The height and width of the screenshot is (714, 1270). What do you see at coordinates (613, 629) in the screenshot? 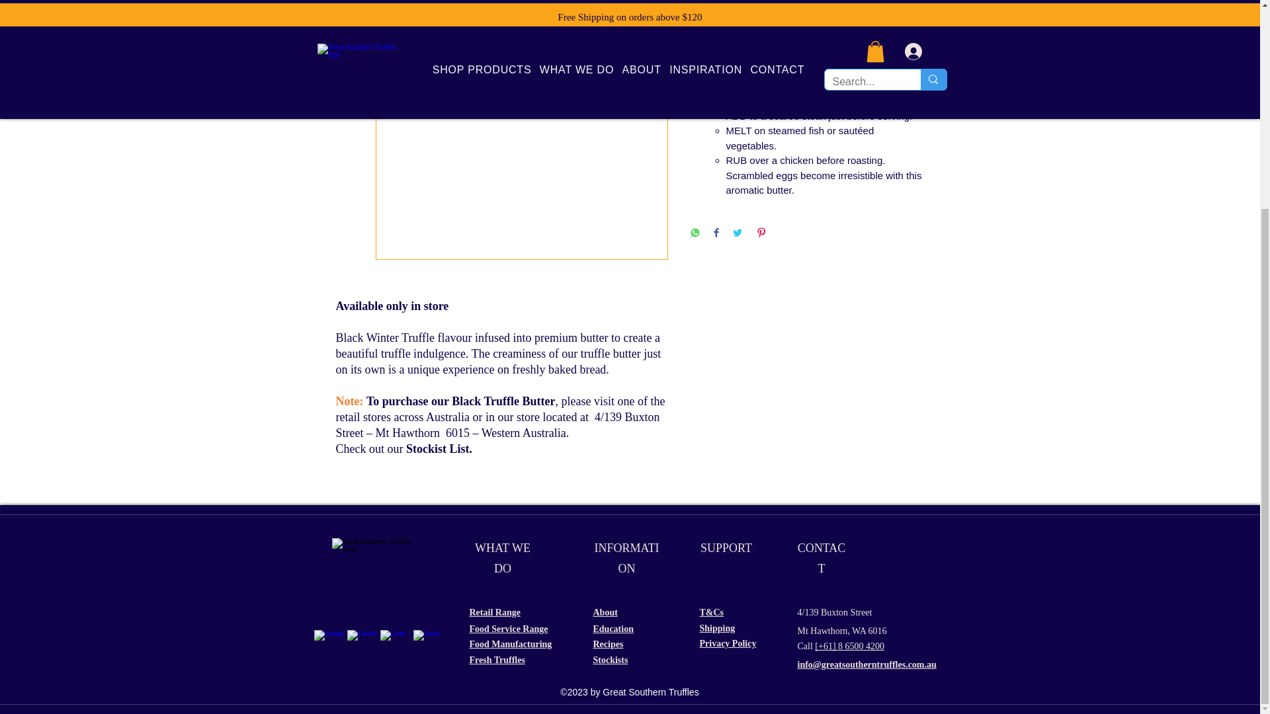
I see `Education` at bounding box center [613, 629].